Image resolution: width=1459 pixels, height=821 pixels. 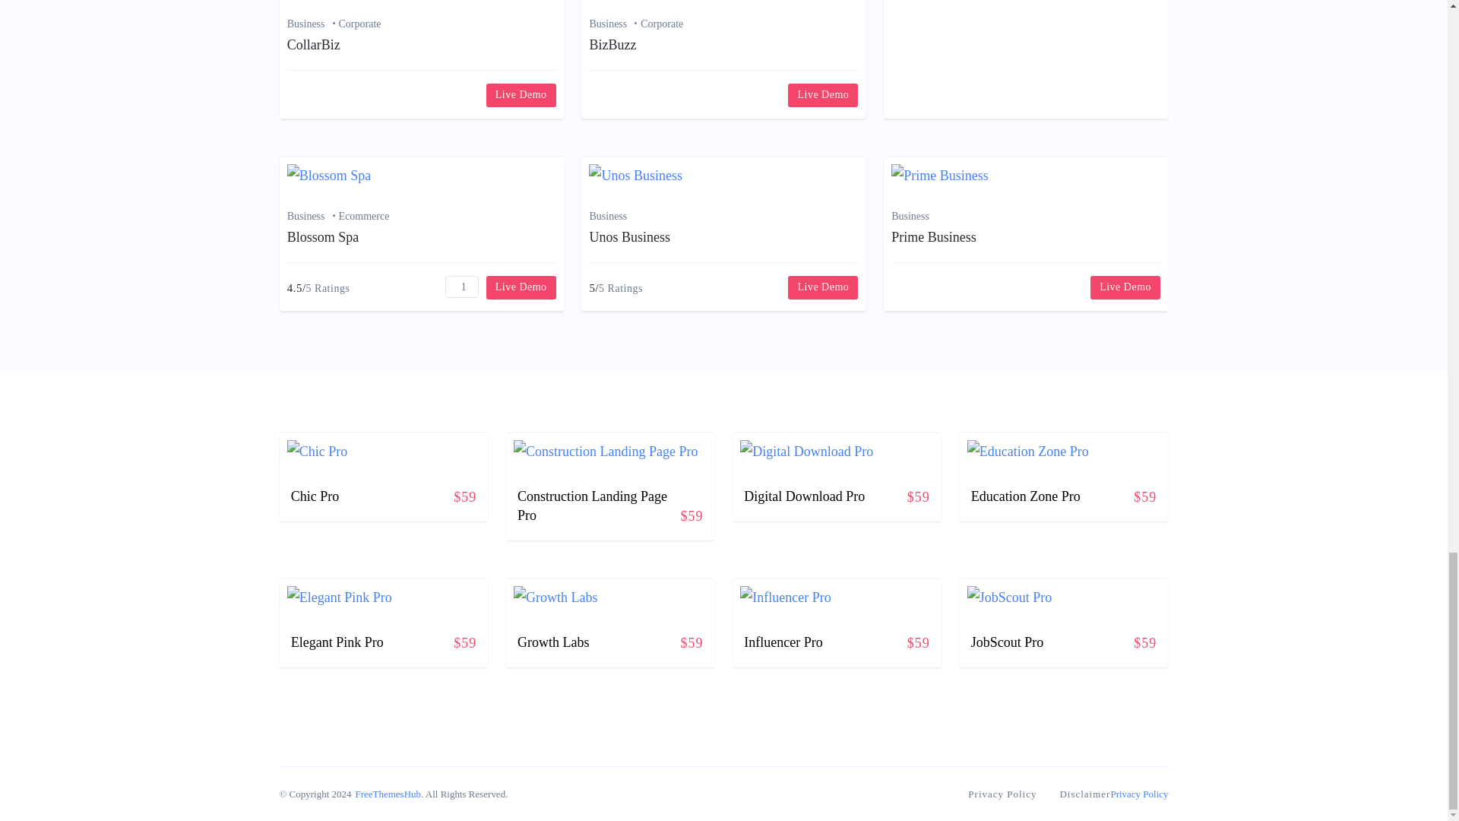 I want to click on BizBuzz, so click(x=612, y=44).